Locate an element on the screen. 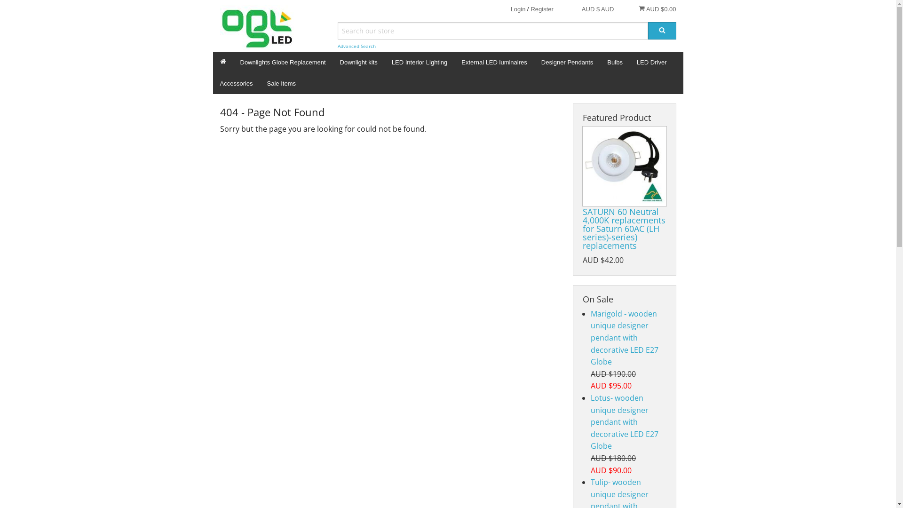 This screenshot has width=903, height=508. Designer Pendants is located at coordinates (567, 62).